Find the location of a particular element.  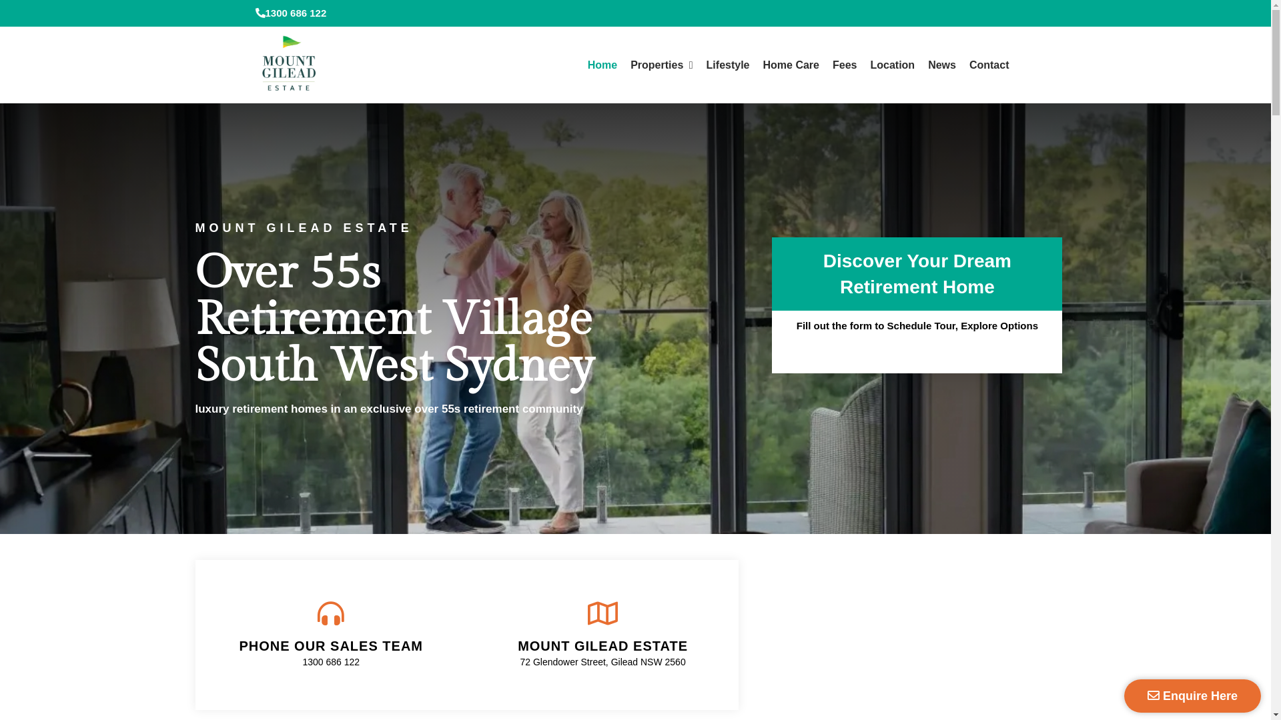

Properties is located at coordinates (662, 65).